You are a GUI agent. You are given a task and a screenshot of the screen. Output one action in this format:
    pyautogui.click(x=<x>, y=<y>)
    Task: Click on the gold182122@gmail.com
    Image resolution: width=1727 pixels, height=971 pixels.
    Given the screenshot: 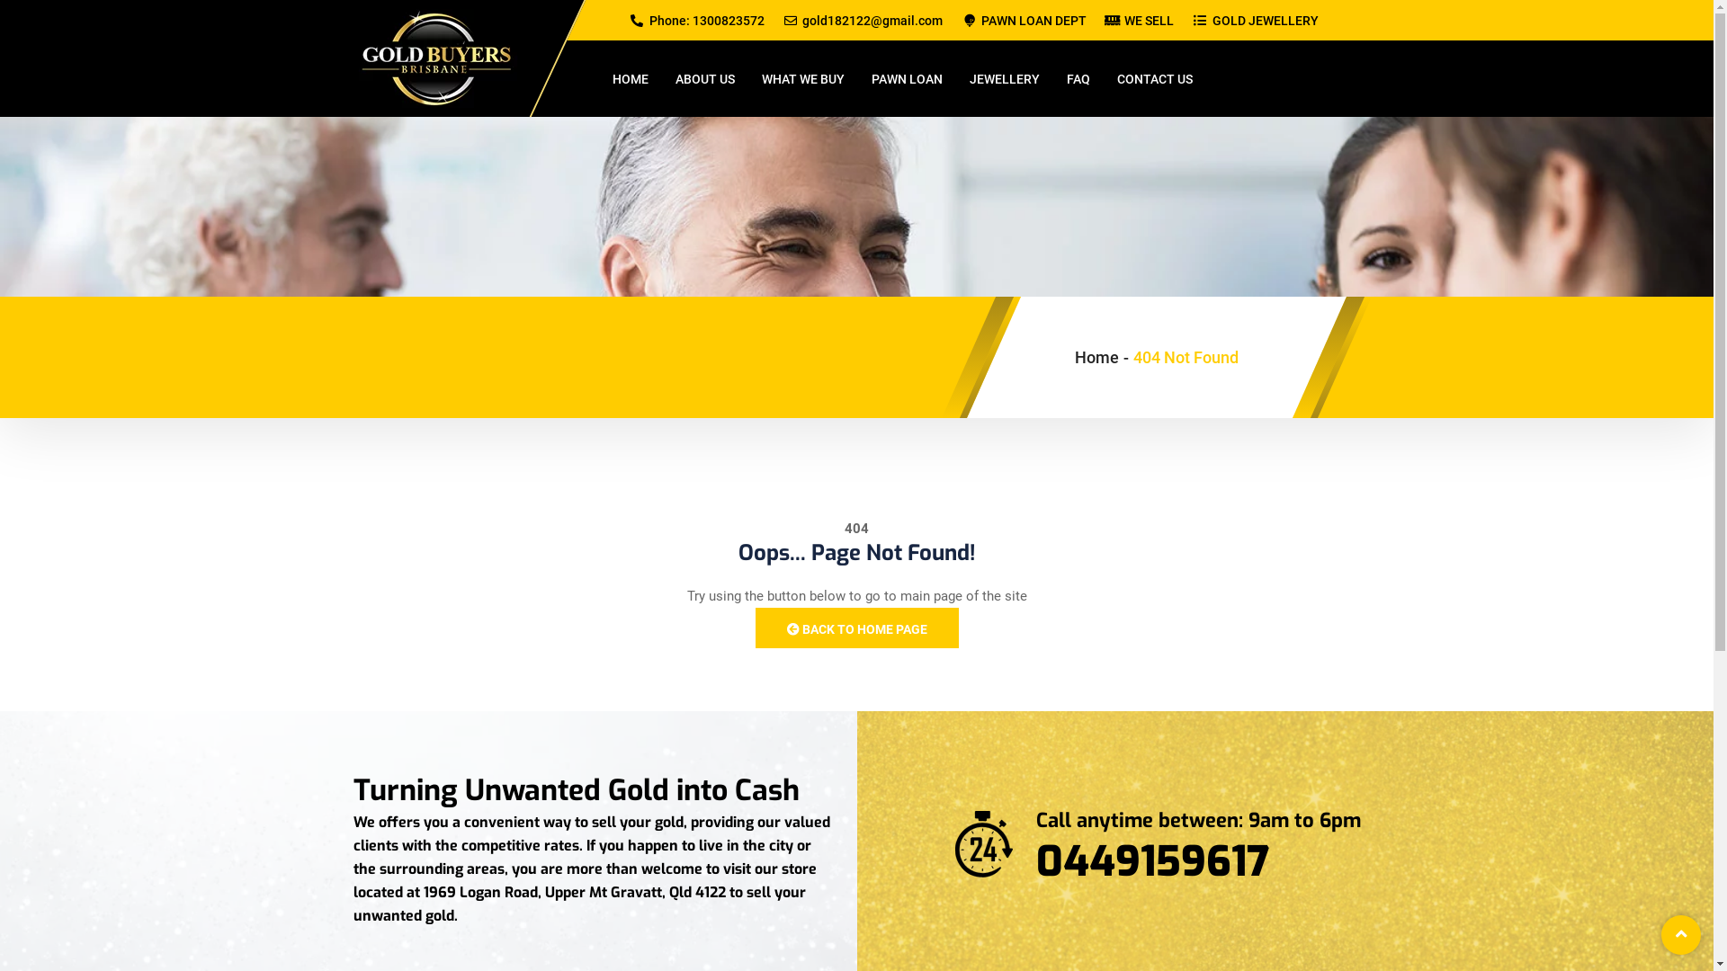 What is the action you would take?
    pyautogui.click(x=863, y=21)
    